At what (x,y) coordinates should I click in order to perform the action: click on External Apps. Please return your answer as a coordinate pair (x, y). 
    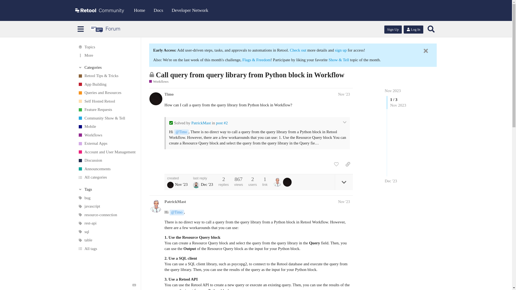
    Looking at the image, I should click on (107, 143).